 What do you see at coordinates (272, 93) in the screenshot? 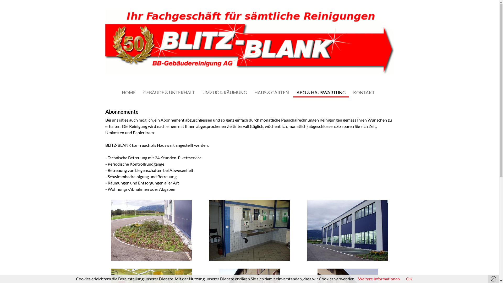
I see `HAUS & GARTEN` at bounding box center [272, 93].